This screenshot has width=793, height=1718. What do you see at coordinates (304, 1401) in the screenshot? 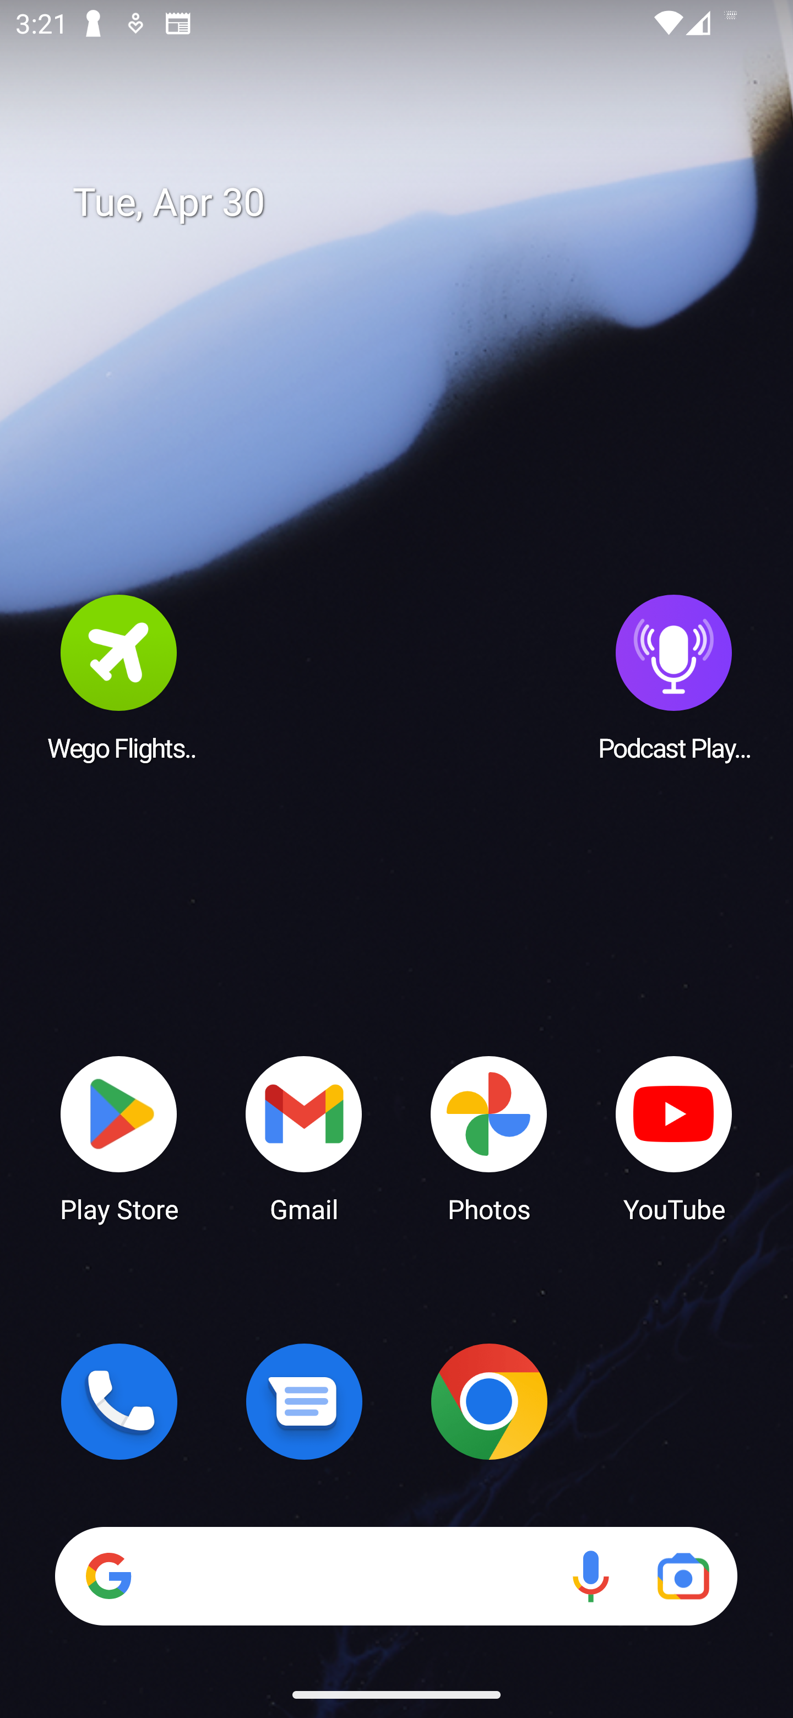
I see `Messages` at bounding box center [304, 1401].